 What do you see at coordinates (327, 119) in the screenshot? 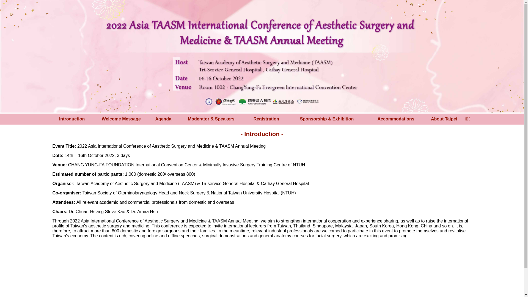
I see `Sponsorship & Exhibition` at bounding box center [327, 119].